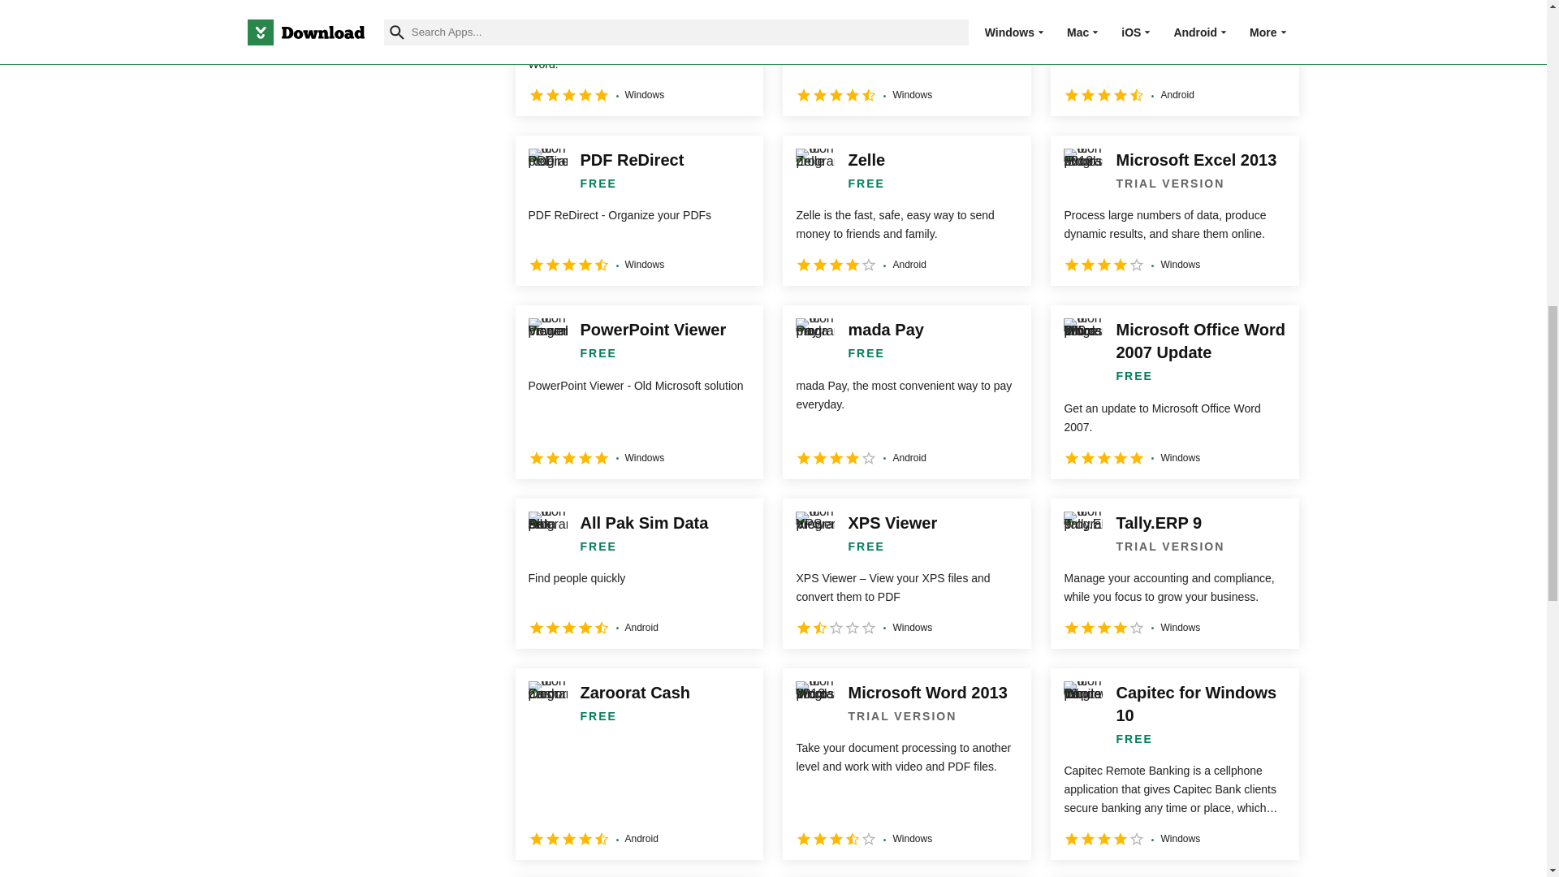 The image size is (1559, 877). Describe the element at coordinates (638, 211) in the screenshot. I see `PDF ReDirect` at that location.